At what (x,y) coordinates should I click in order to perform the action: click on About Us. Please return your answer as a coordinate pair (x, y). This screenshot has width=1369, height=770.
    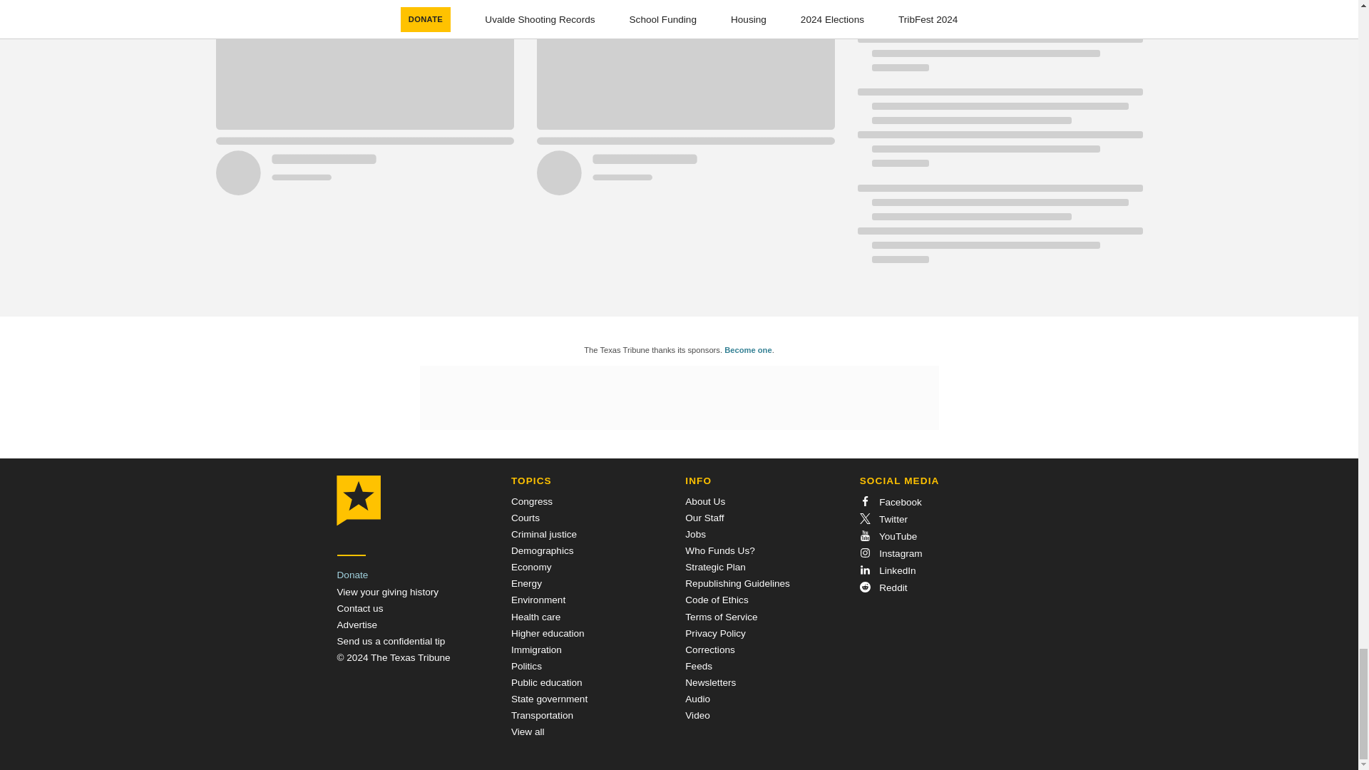
    Looking at the image, I should click on (705, 500).